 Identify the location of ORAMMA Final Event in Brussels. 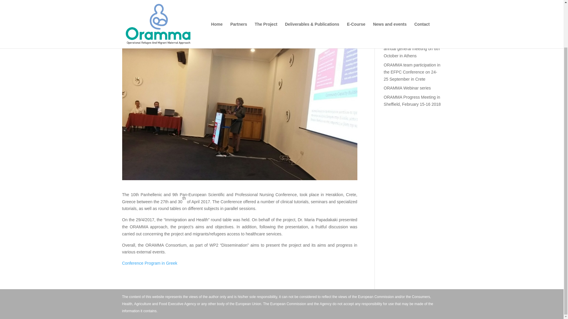
(406, 29).